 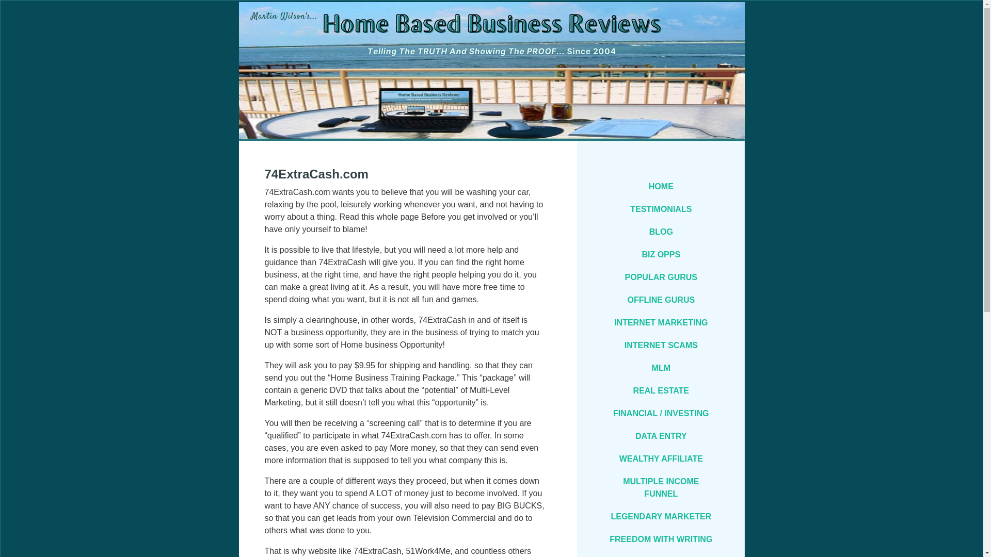 What do you see at coordinates (661, 487) in the screenshot?
I see `MULTIPLE INCOME FUNNEL` at bounding box center [661, 487].